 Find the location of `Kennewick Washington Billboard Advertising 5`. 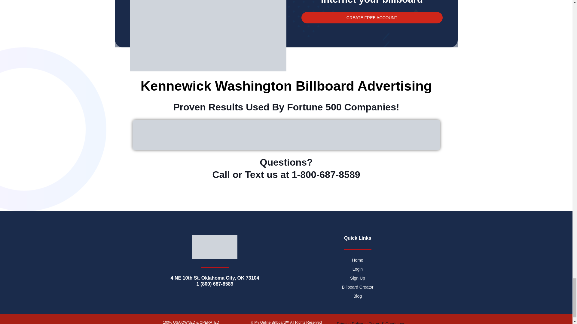

Kennewick Washington Billboard Advertising 5 is located at coordinates (208, 35).